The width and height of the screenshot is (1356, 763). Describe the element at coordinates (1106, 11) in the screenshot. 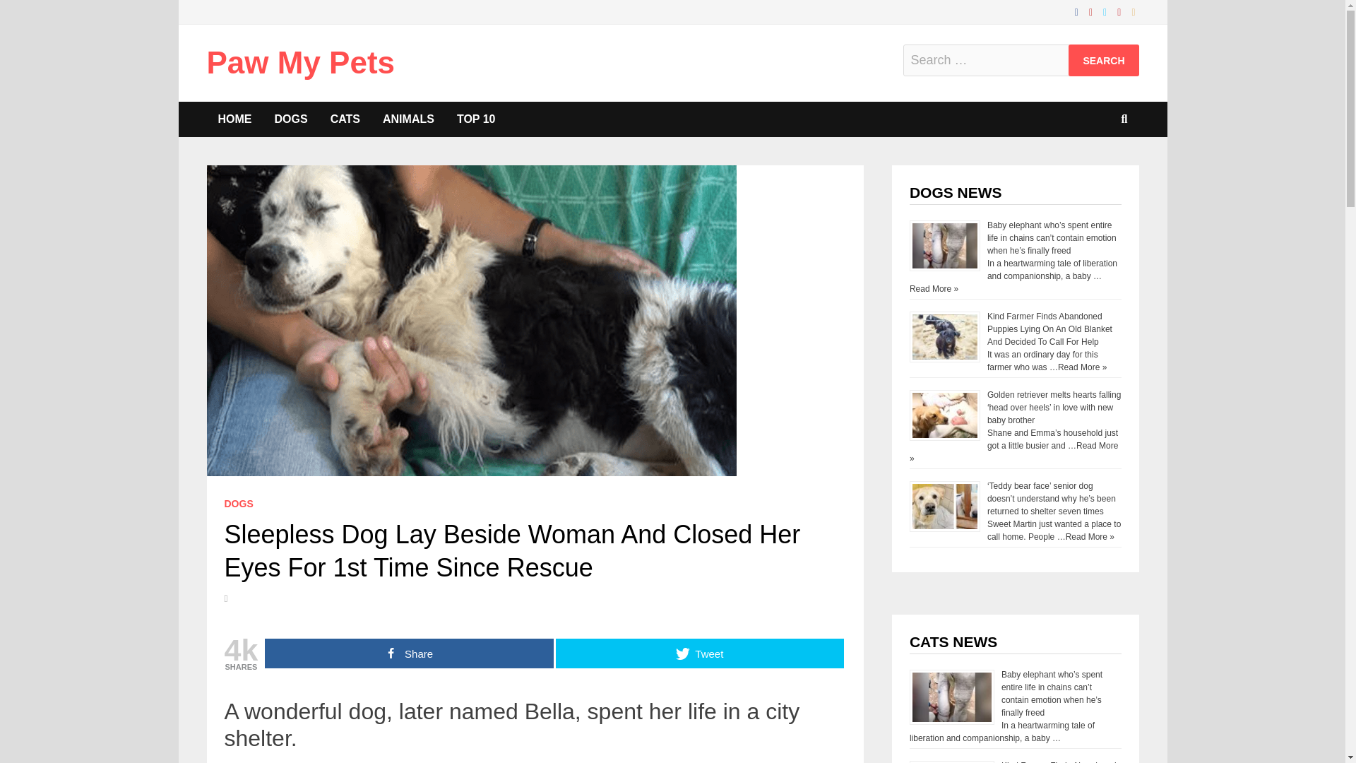

I see `Twitter` at that location.